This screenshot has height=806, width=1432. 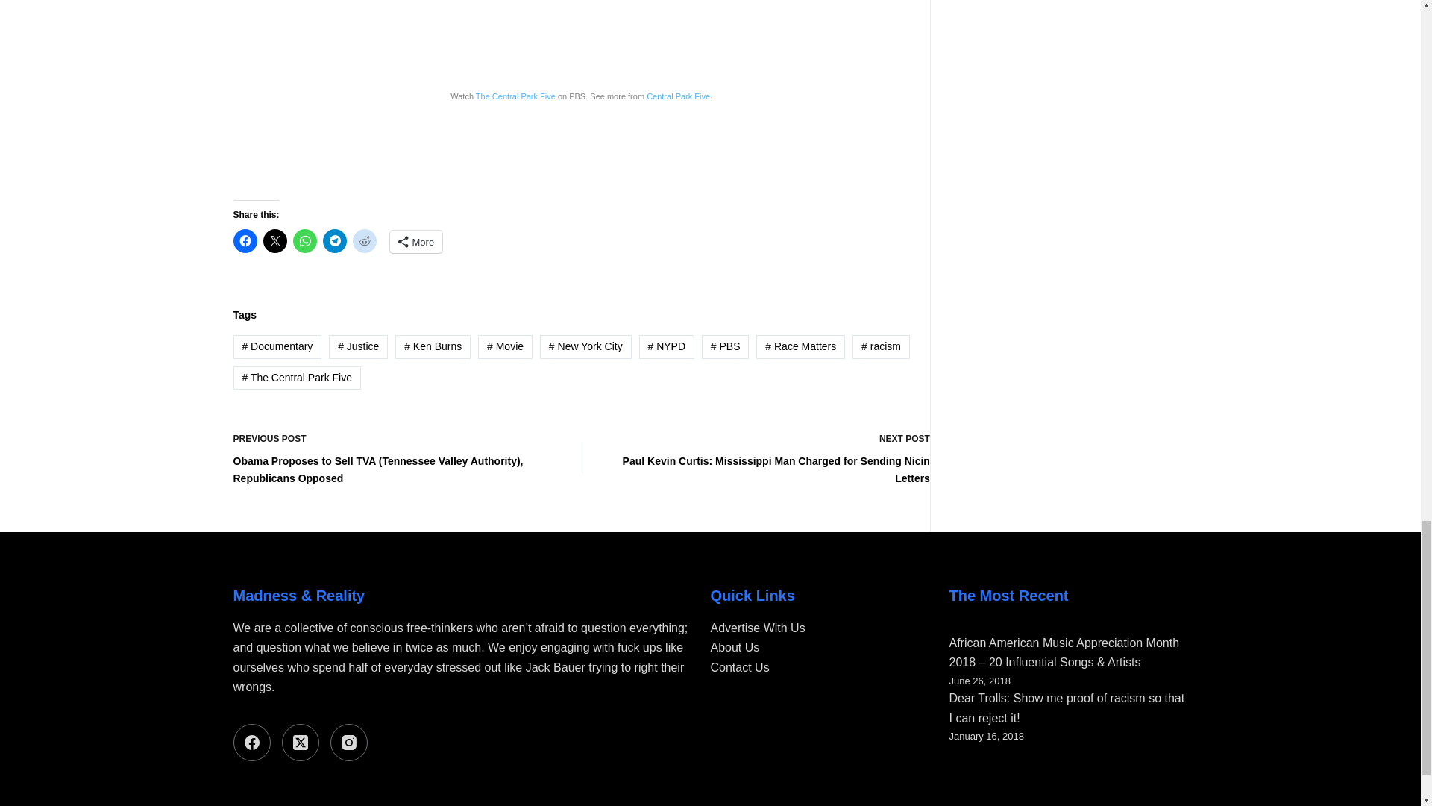 What do you see at coordinates (416, 242) in the screenshot?
I see `More` at bounding box center [416, 242].